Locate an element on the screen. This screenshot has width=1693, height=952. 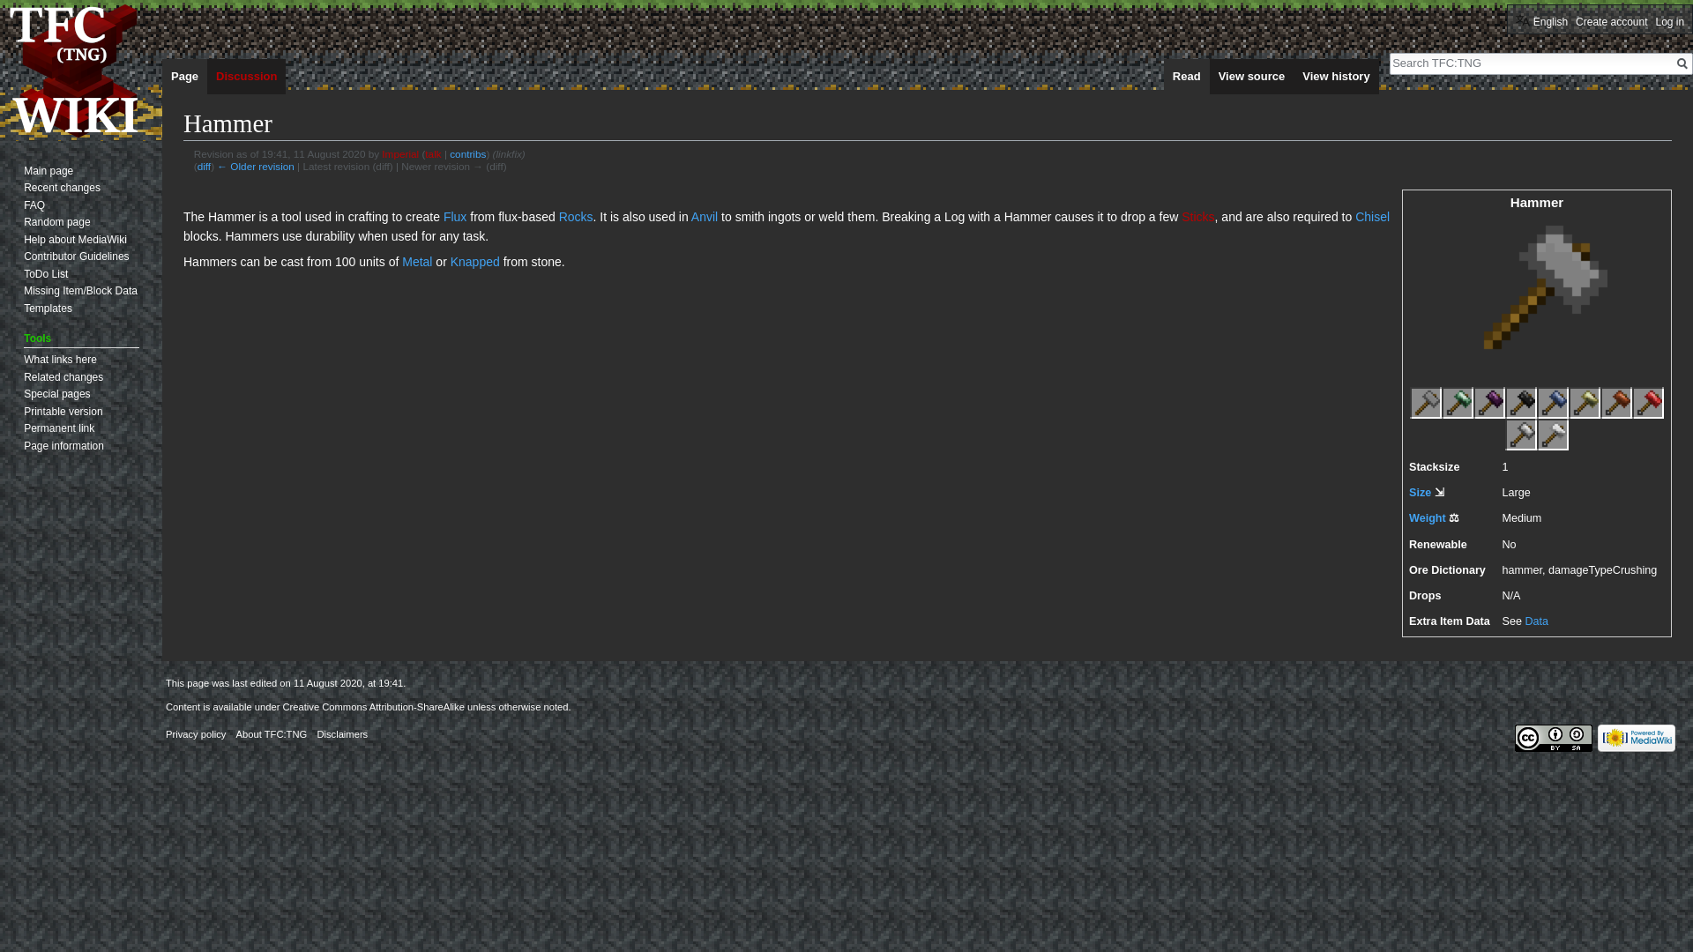
Hammer is located at coordinates (1536, 621).